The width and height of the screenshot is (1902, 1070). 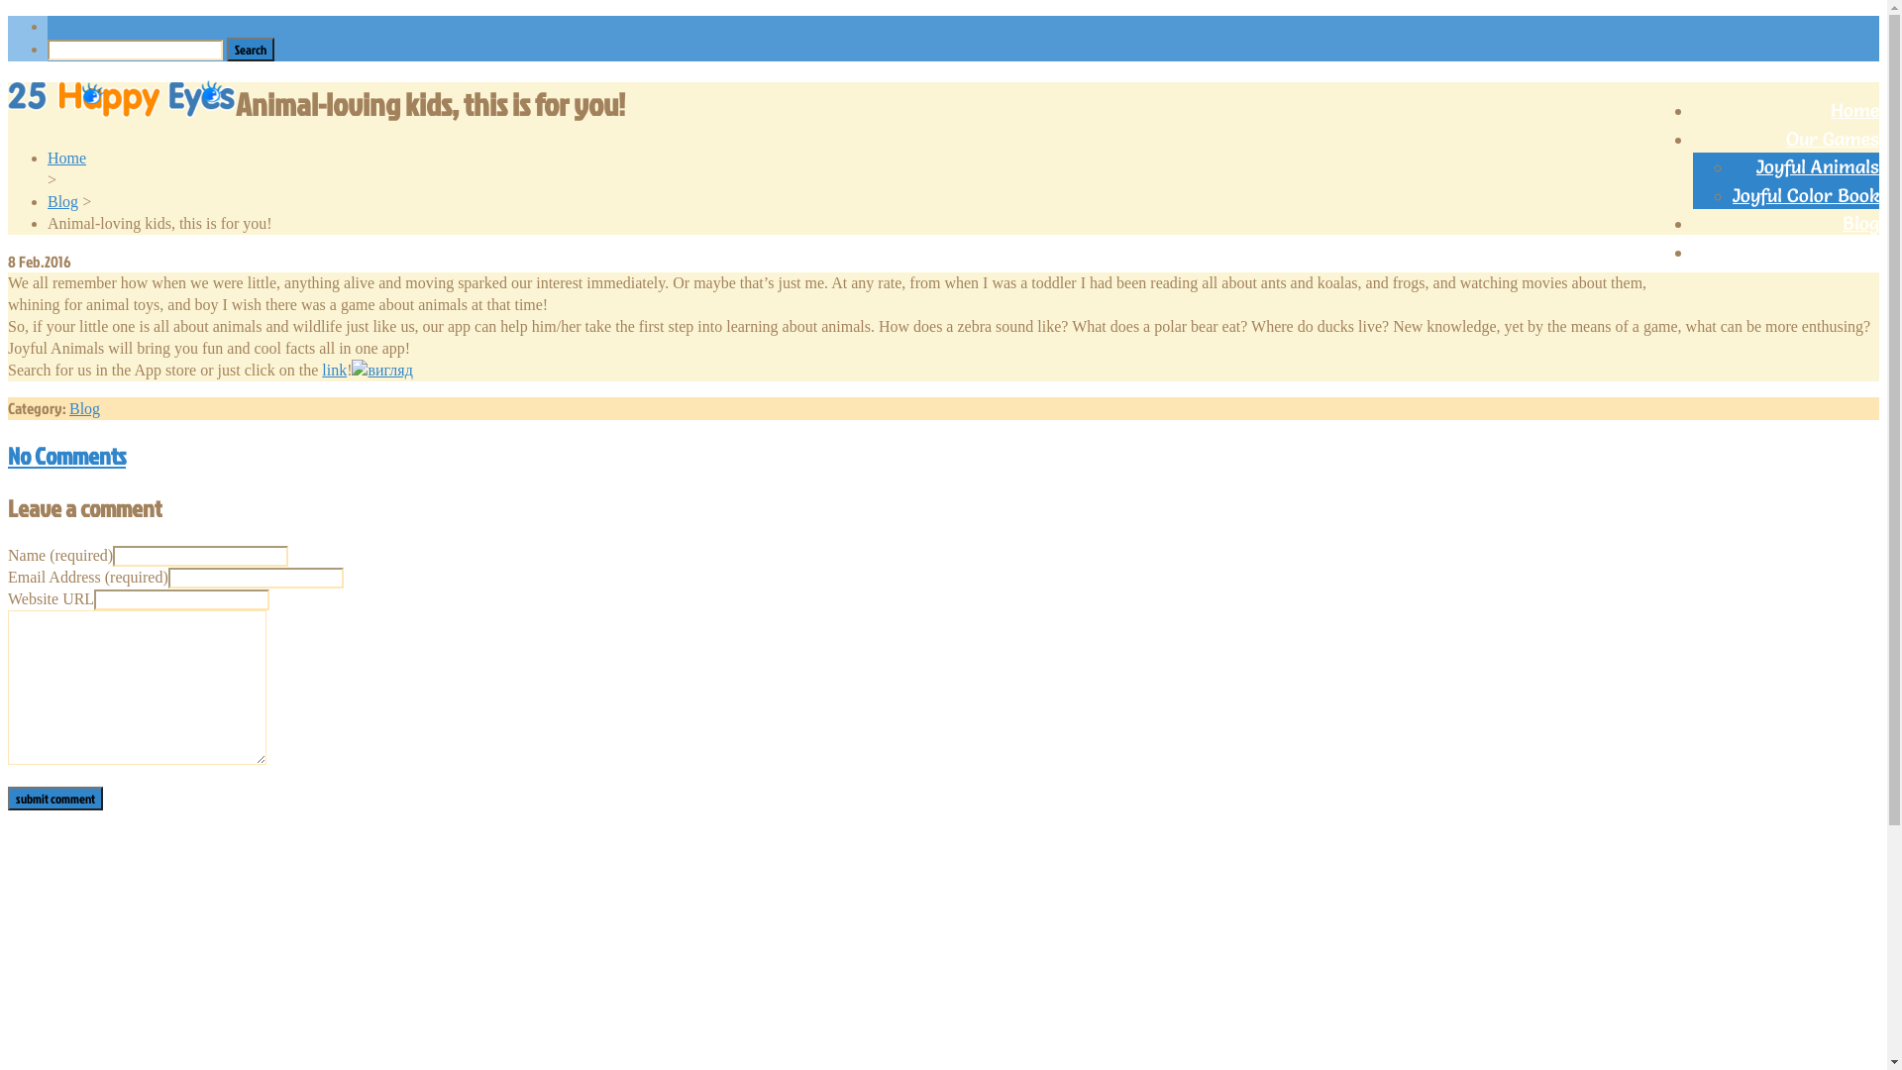 I want to click on submit comment, so click(x=55, y=799).